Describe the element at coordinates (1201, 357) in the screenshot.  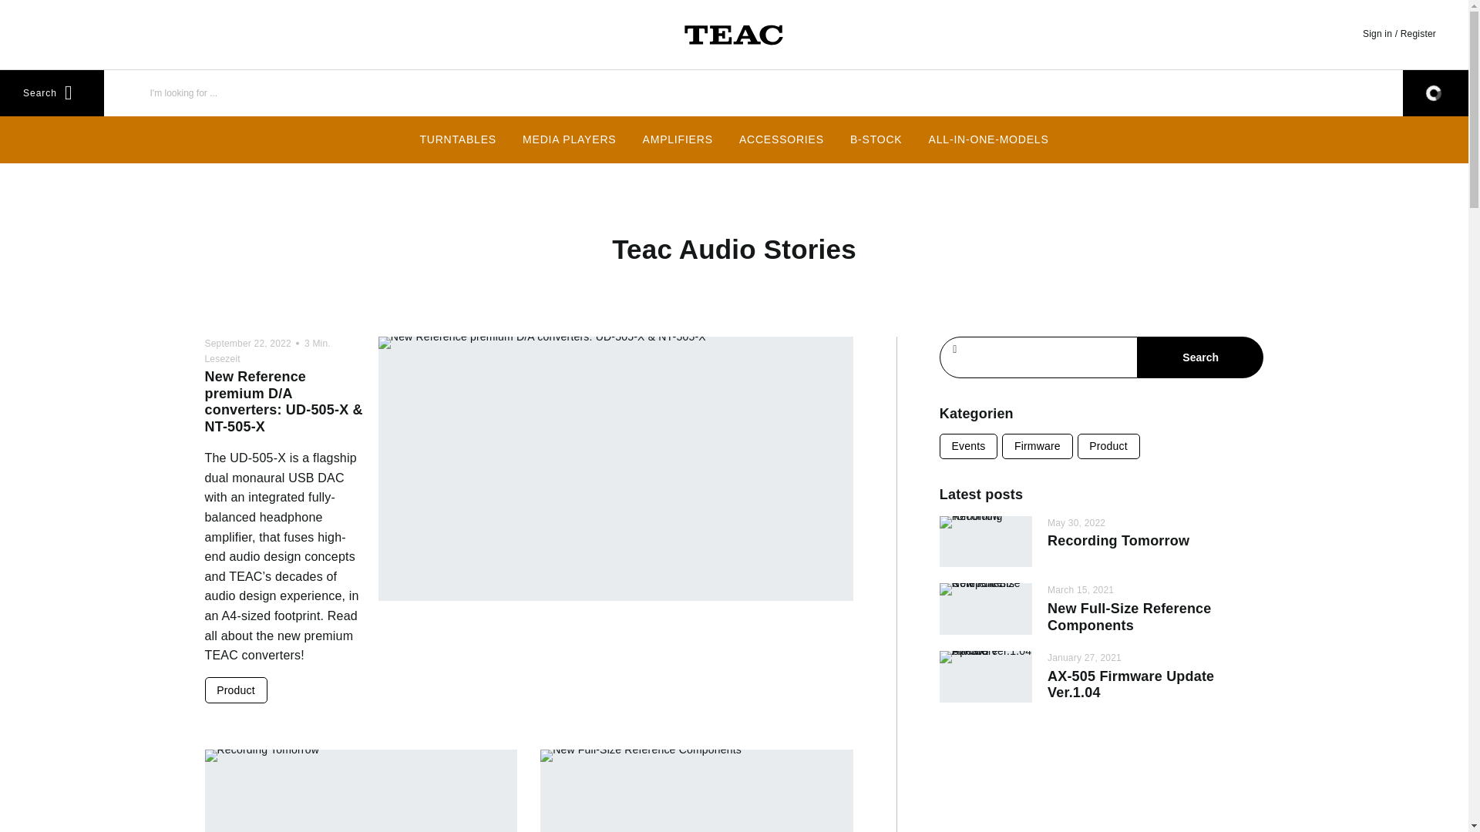
I see `Search` at that location.